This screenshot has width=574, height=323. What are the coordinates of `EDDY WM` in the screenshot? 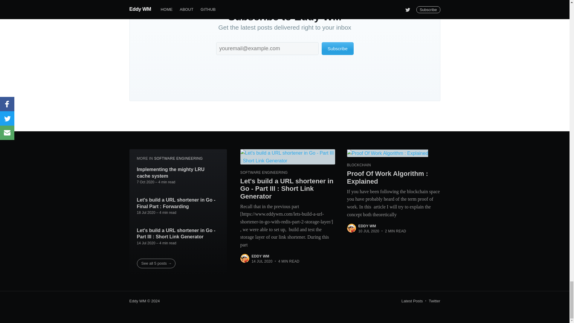 It's located at (367, 226).